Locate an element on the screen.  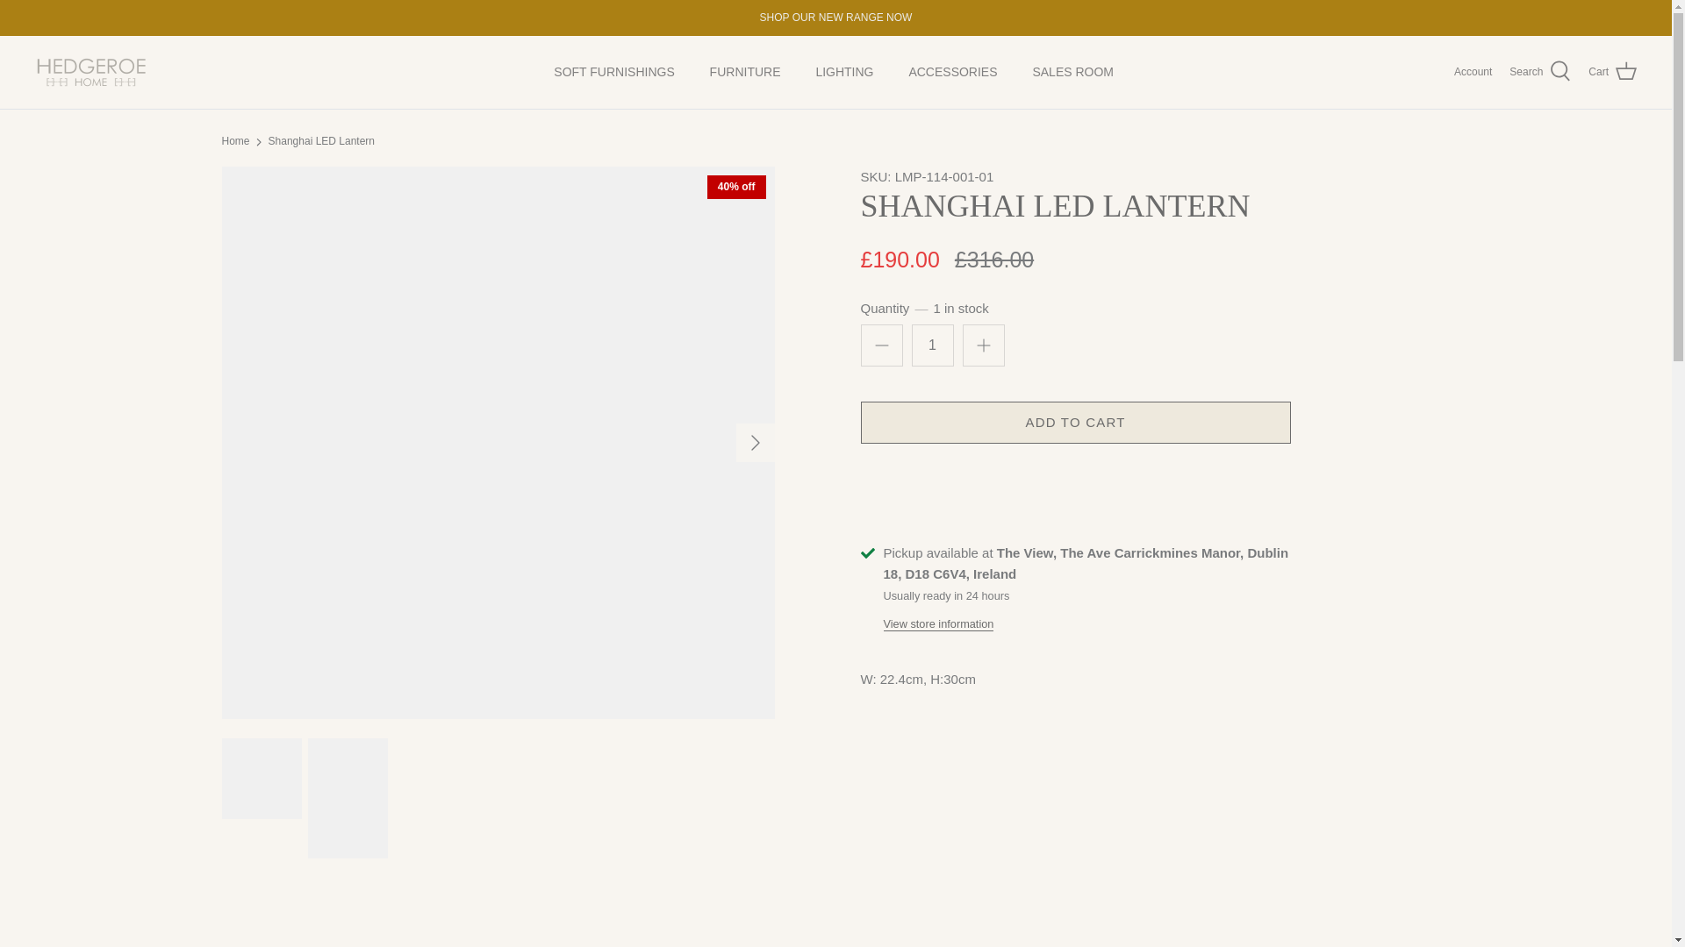
LIGHTING is located at coordinates (844, 72).